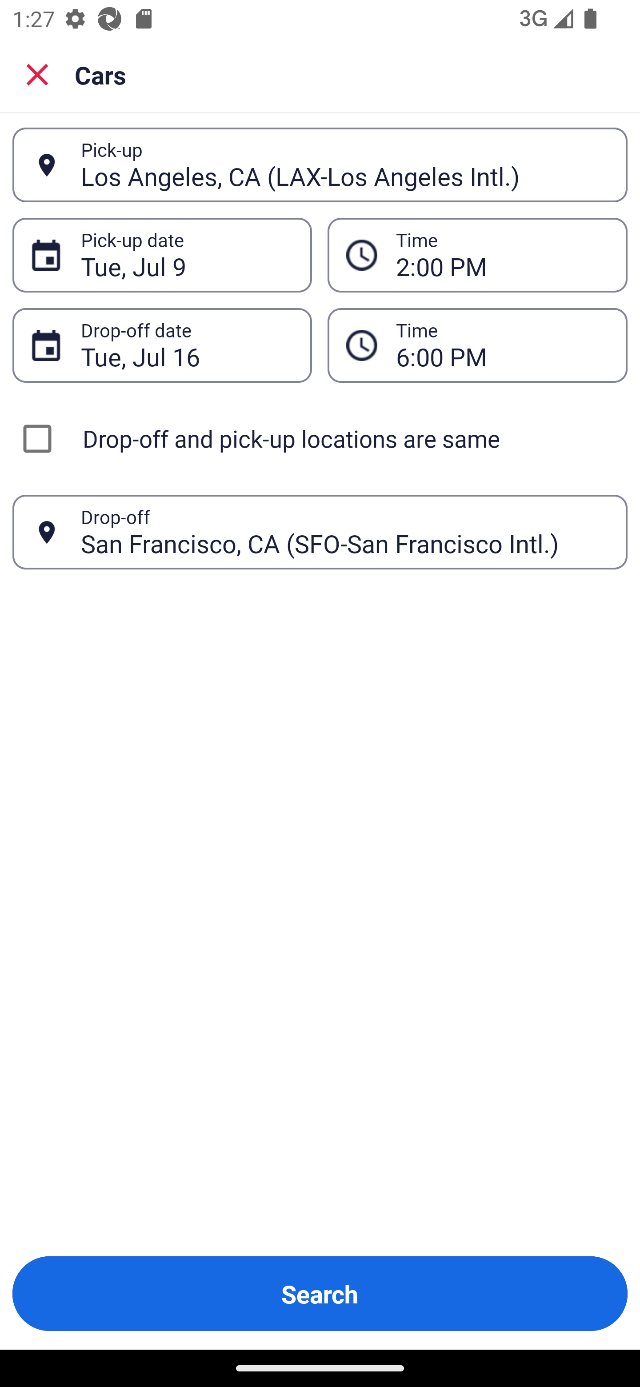 This screenshot has width=640, height=1387. I want to click on Search Button Search, so click(320, 1294).